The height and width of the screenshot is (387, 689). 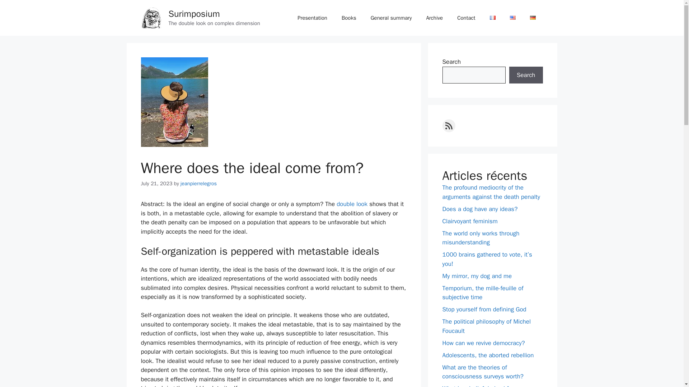 What do you see at coordinates (466, 18) in the screenshot?
I see `Contact` at bounding box center [466, 18].